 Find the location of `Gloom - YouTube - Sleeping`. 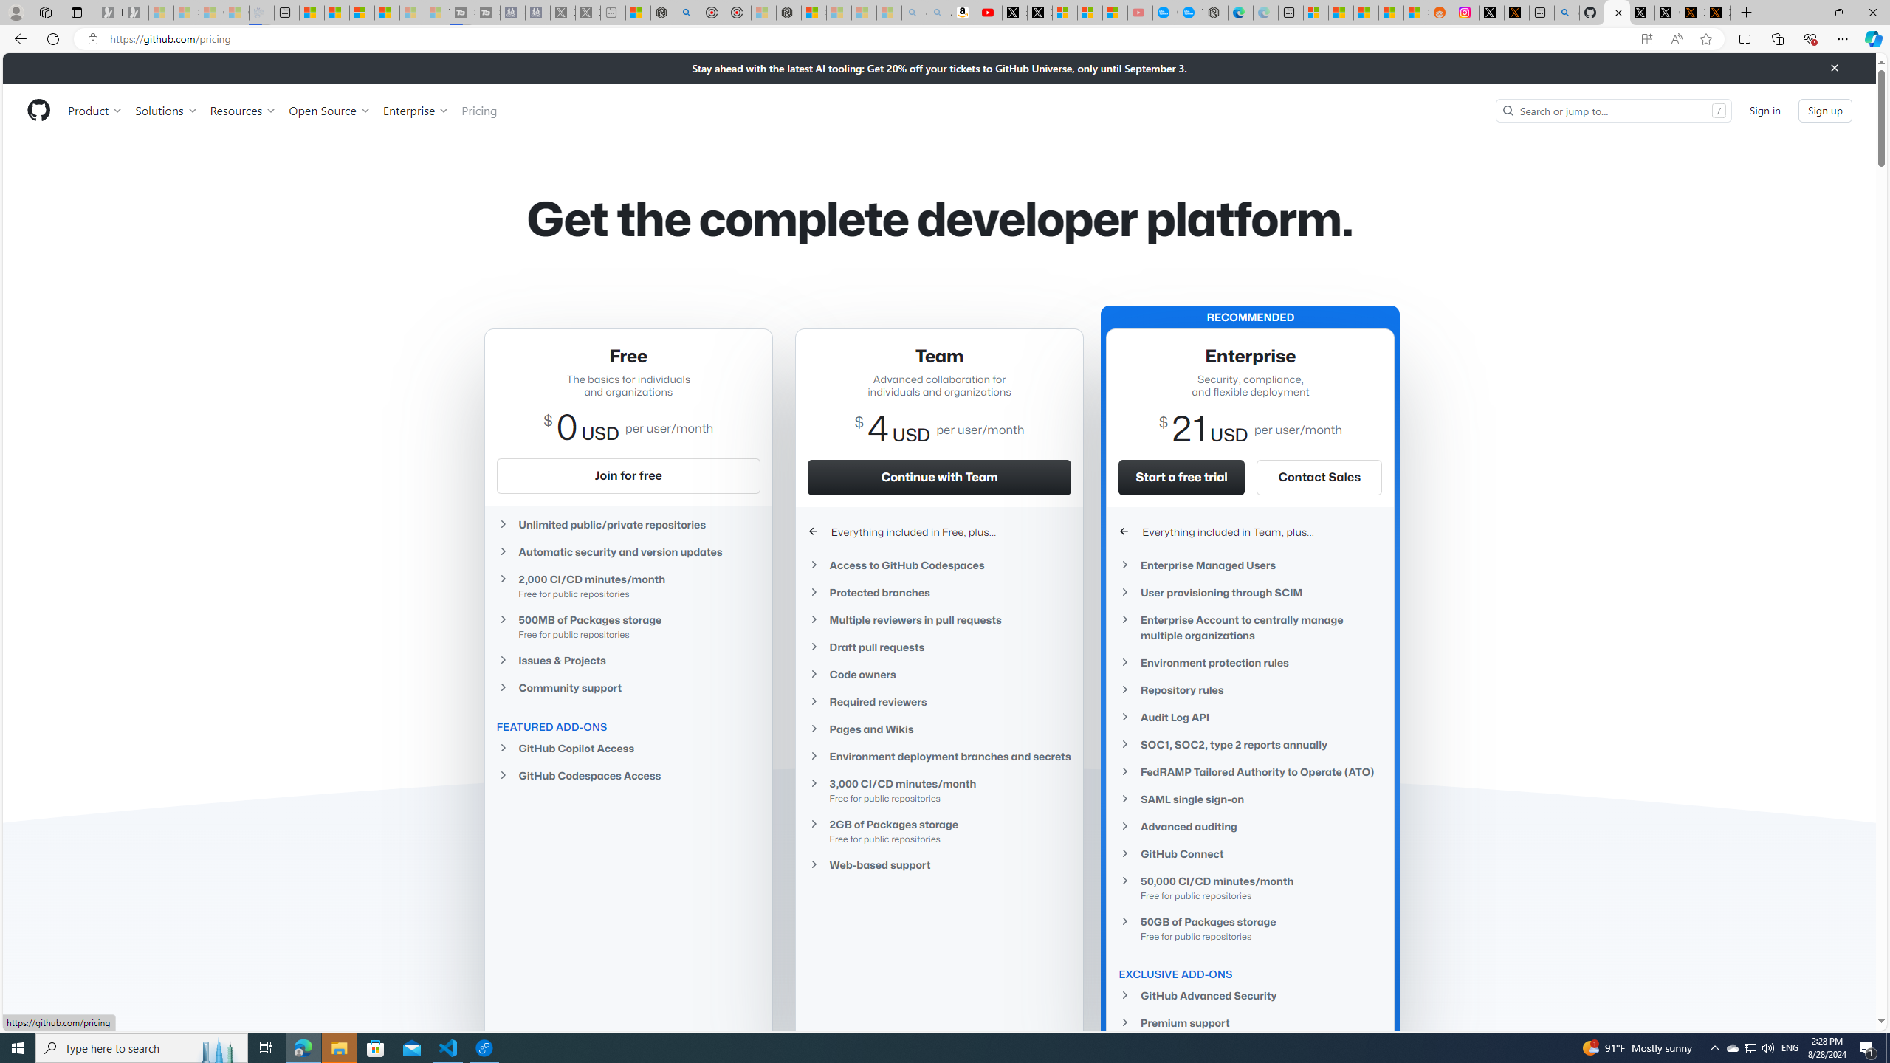

Gloom - YouTube - Sleeping is located at coordinates (1140, 13).